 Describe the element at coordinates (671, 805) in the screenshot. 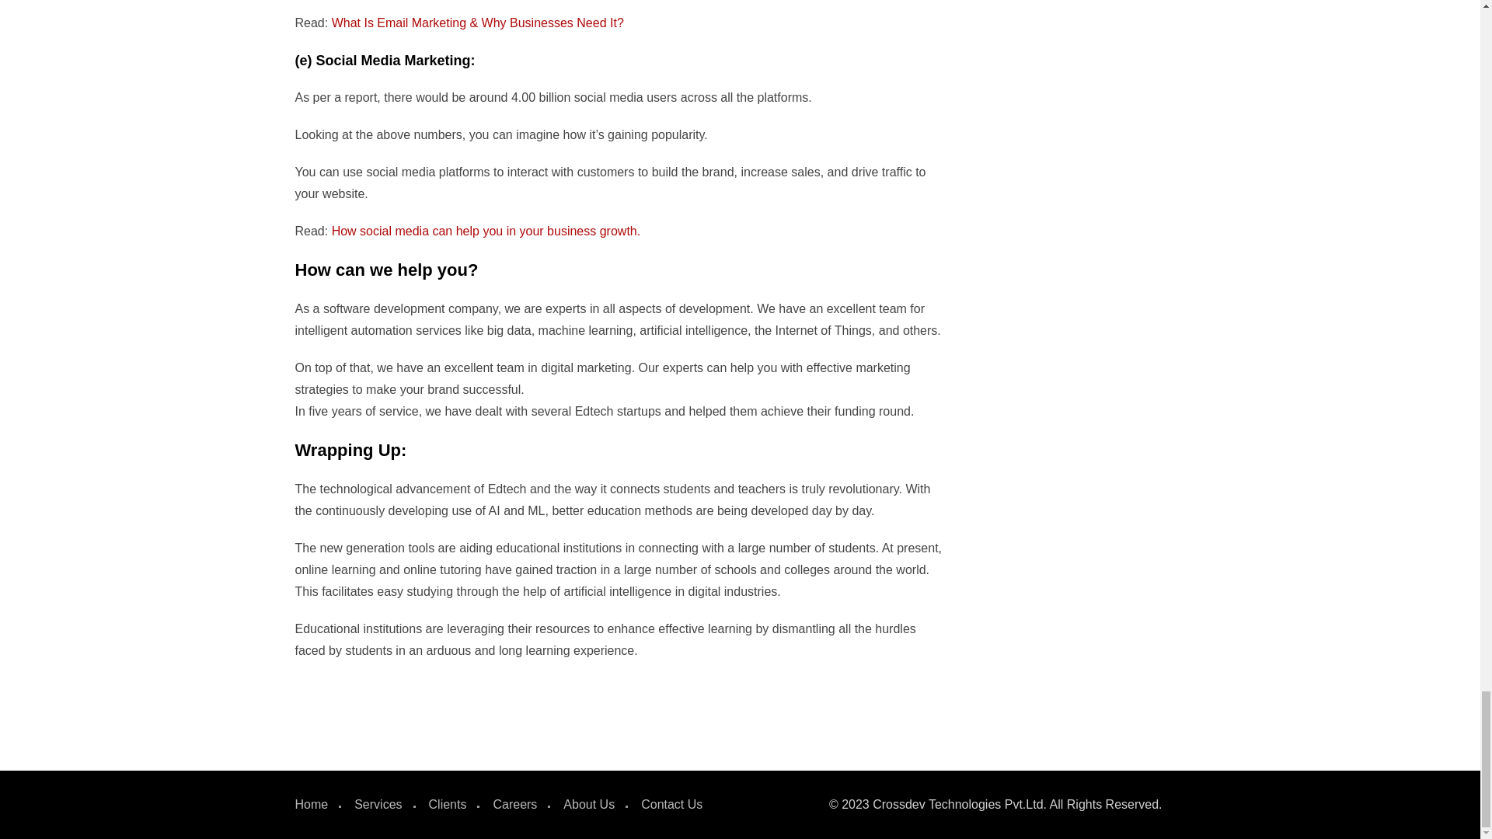

I see `Contact Us` at that location.